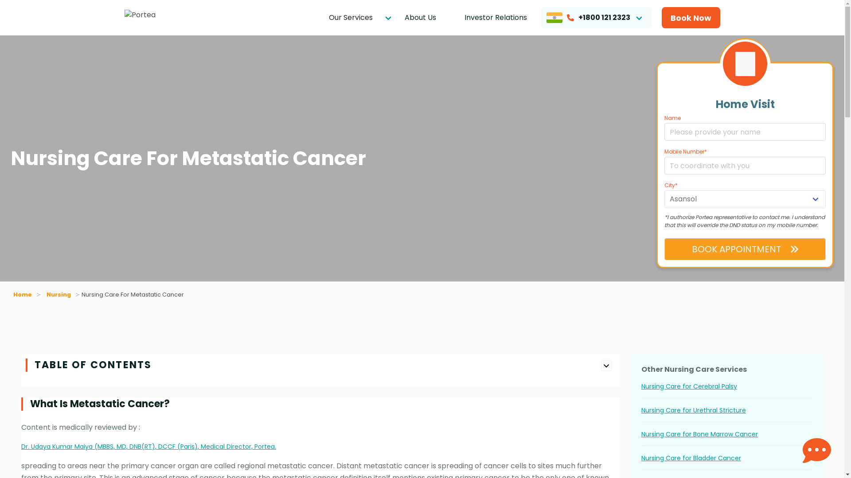 The height and width of the screenshot is (478, 851). Describe the element at coordinates (420, 17) in the screenshot. I see `About Us` at that location.